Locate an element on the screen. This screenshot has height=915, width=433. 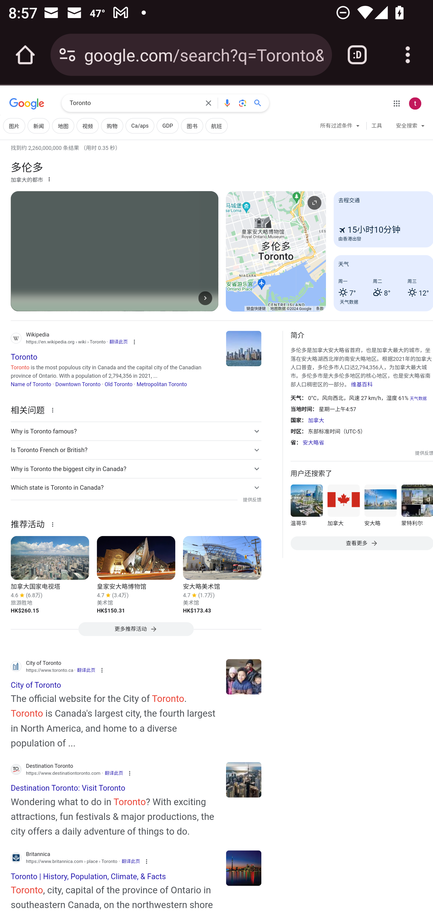
Connection is secure is located at coordinates (67, 55).